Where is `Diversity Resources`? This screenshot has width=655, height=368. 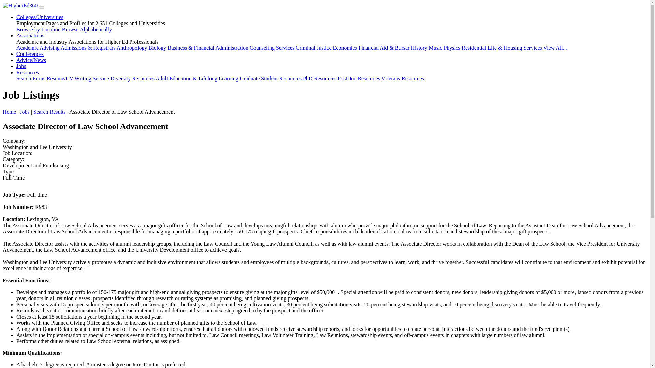
Diversity Resources is located at coordinates (132, 78).